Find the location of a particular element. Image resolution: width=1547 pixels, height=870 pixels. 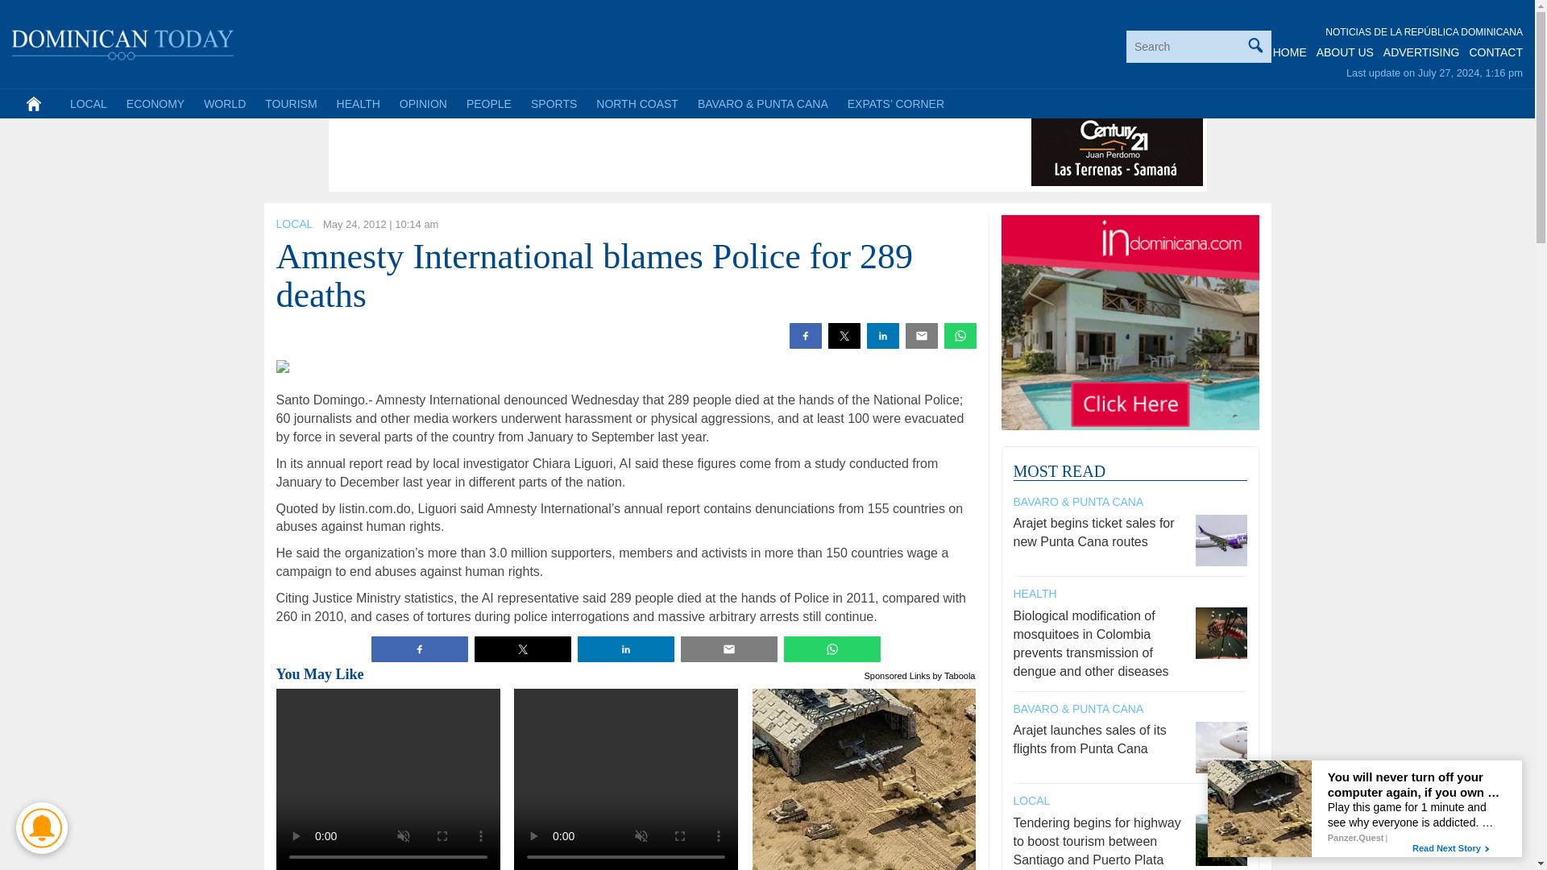

ECONOMY is located at coordinates (156, 103).